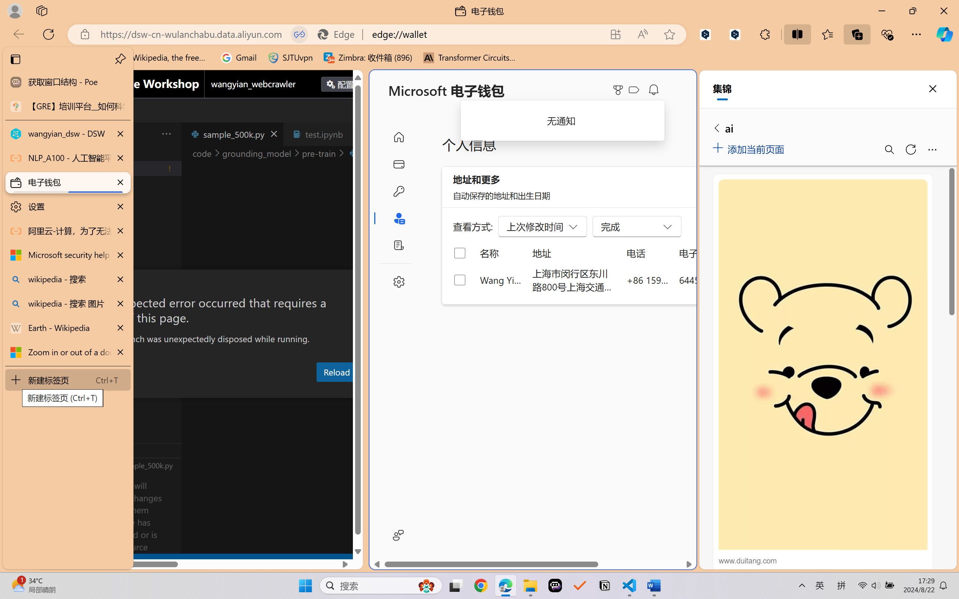 Image resolution: width=959 pixels, height=599 pixels. What do you see at coordinates (239, 58) in the screenshot?
I see `Gmail` at bounding box center [239, 58].